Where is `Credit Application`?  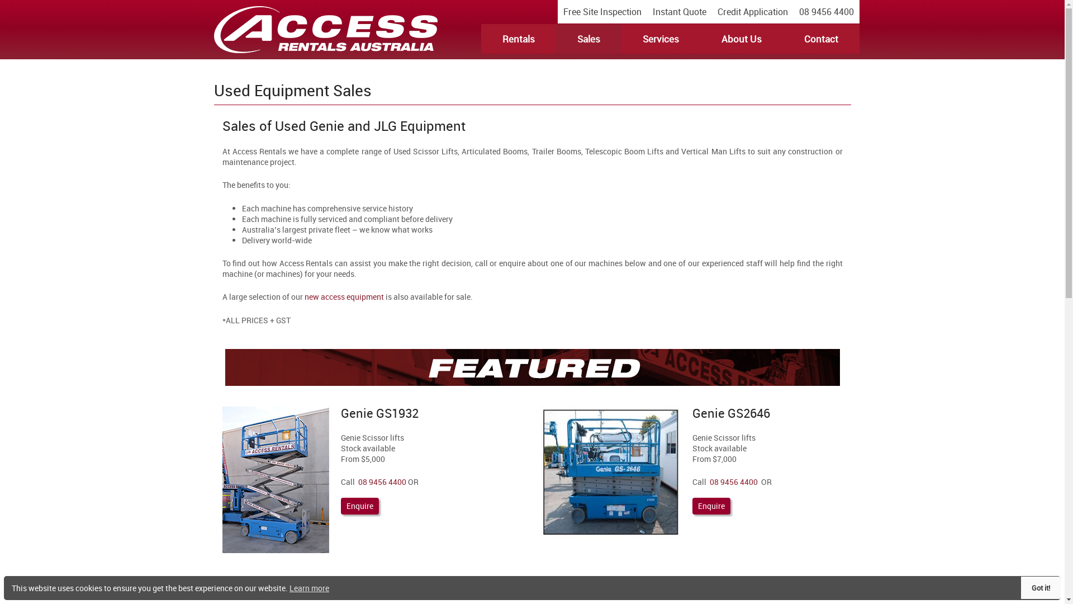 Credit Application is located at coordinates (753, 12).